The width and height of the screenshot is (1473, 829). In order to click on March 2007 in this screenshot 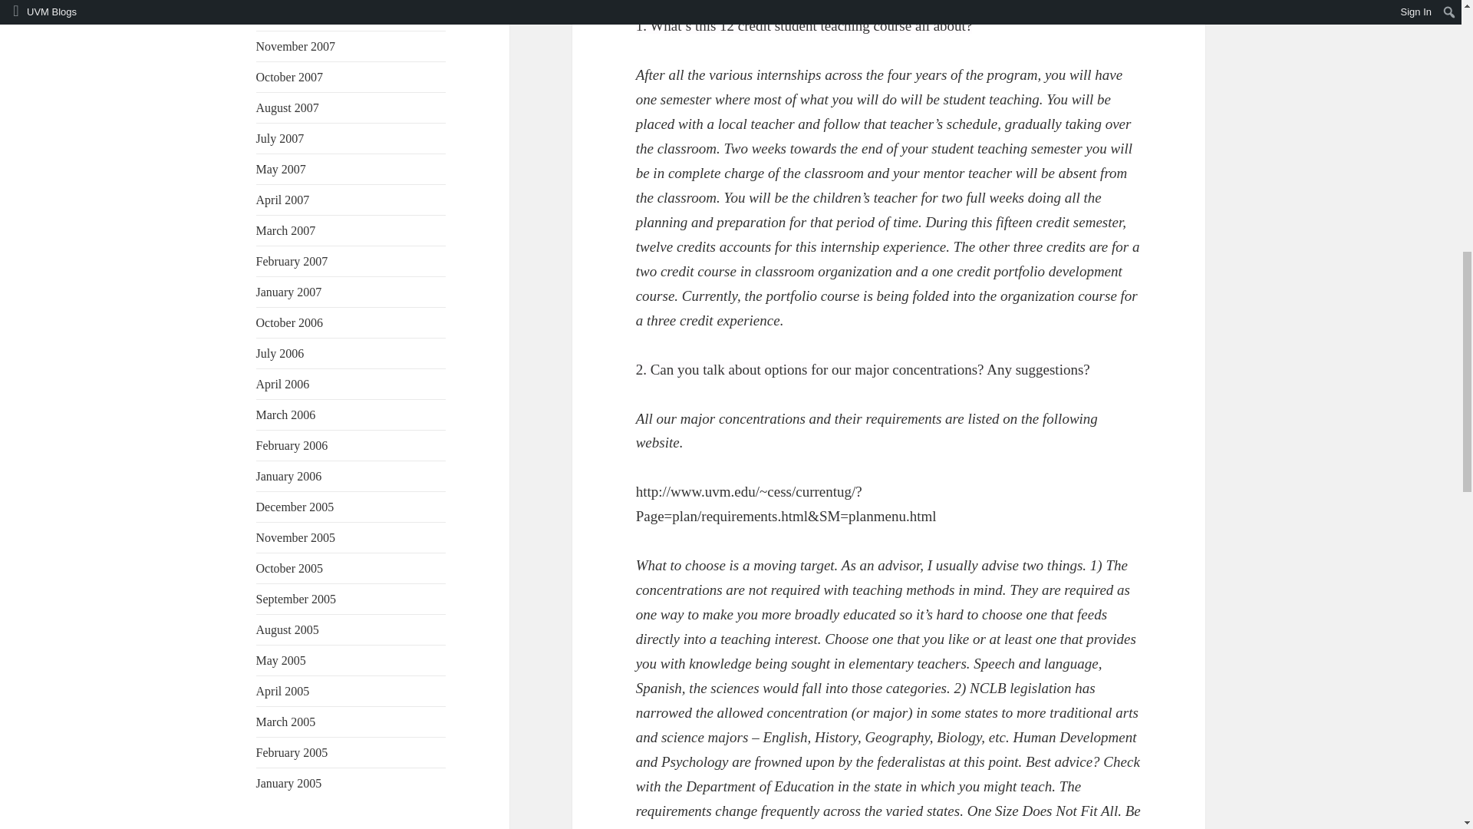, I will do `click(286, 230)`.